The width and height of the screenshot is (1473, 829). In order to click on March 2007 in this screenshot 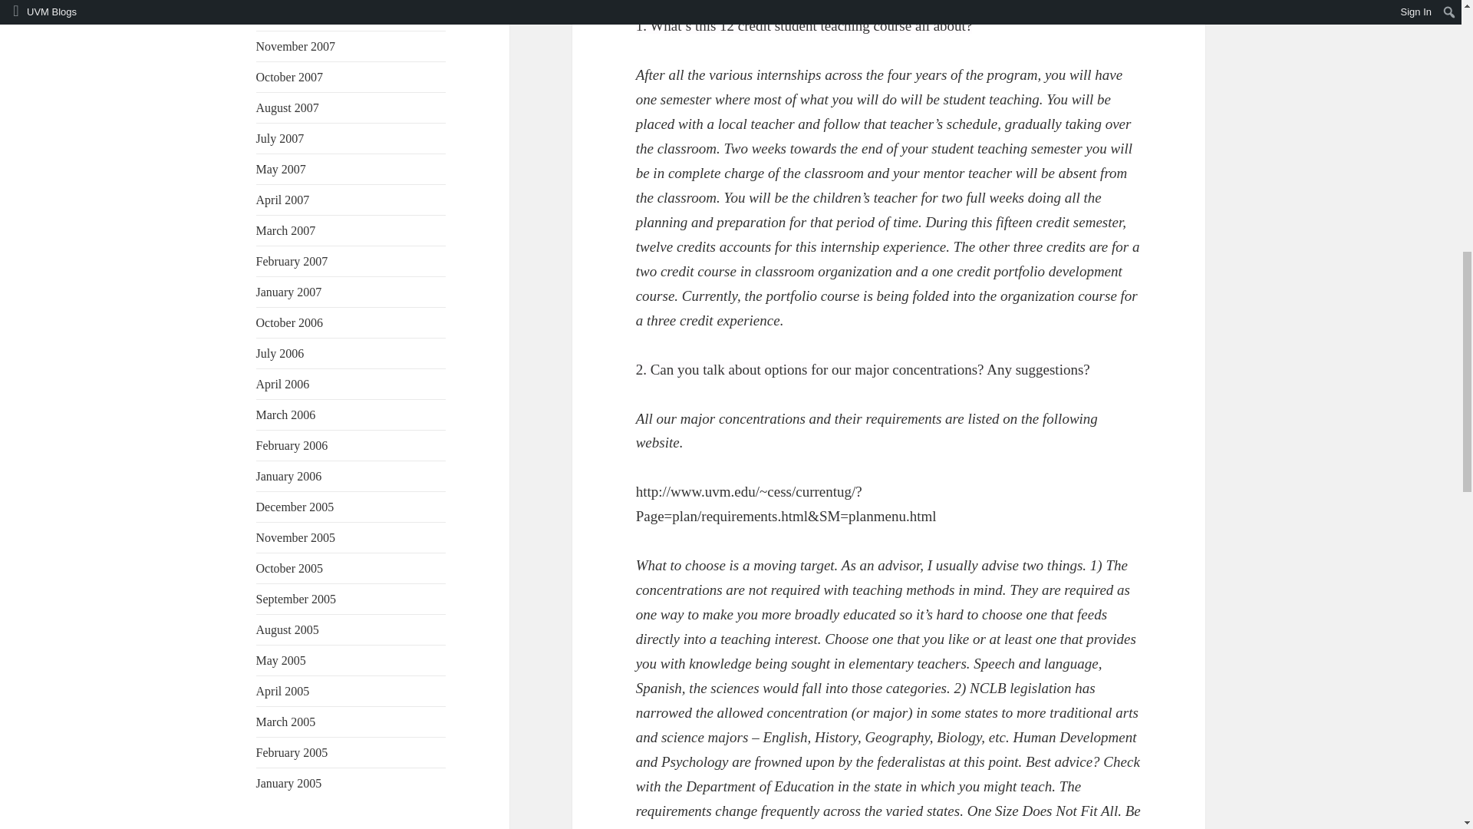, I will do `click(286, 230)`.